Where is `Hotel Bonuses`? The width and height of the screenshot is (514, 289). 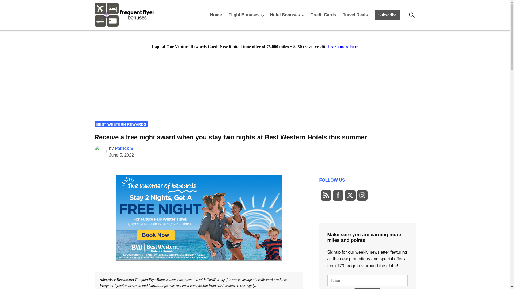
Hotel Bonuses is located at coordinates (283, 15).